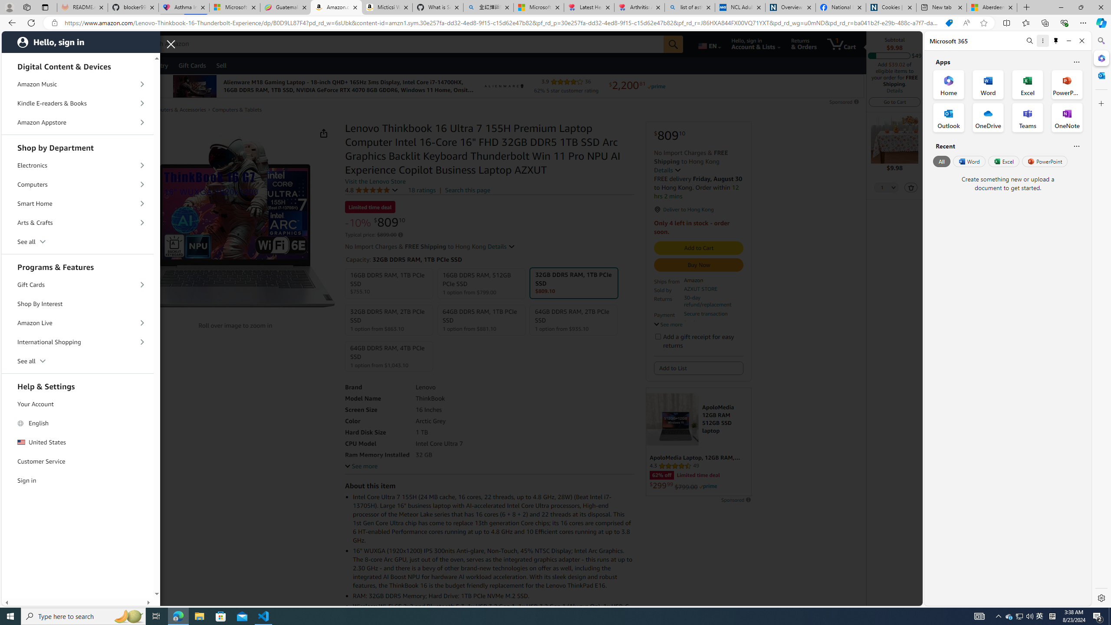 The image size is (1111, 625). I want to click on Outlook Office App, so click(949, 118).